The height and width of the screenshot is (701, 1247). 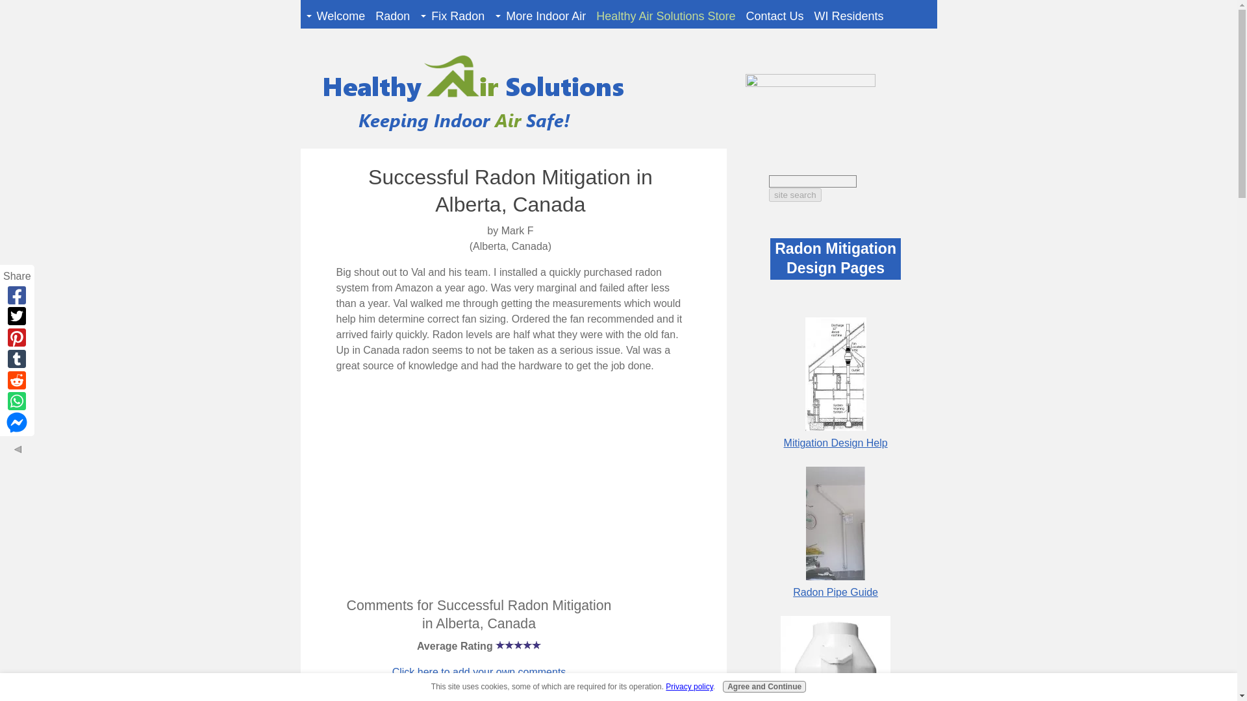 I want to click on Go to Healthy Air Solutions Store, so click(x=816, y=83).